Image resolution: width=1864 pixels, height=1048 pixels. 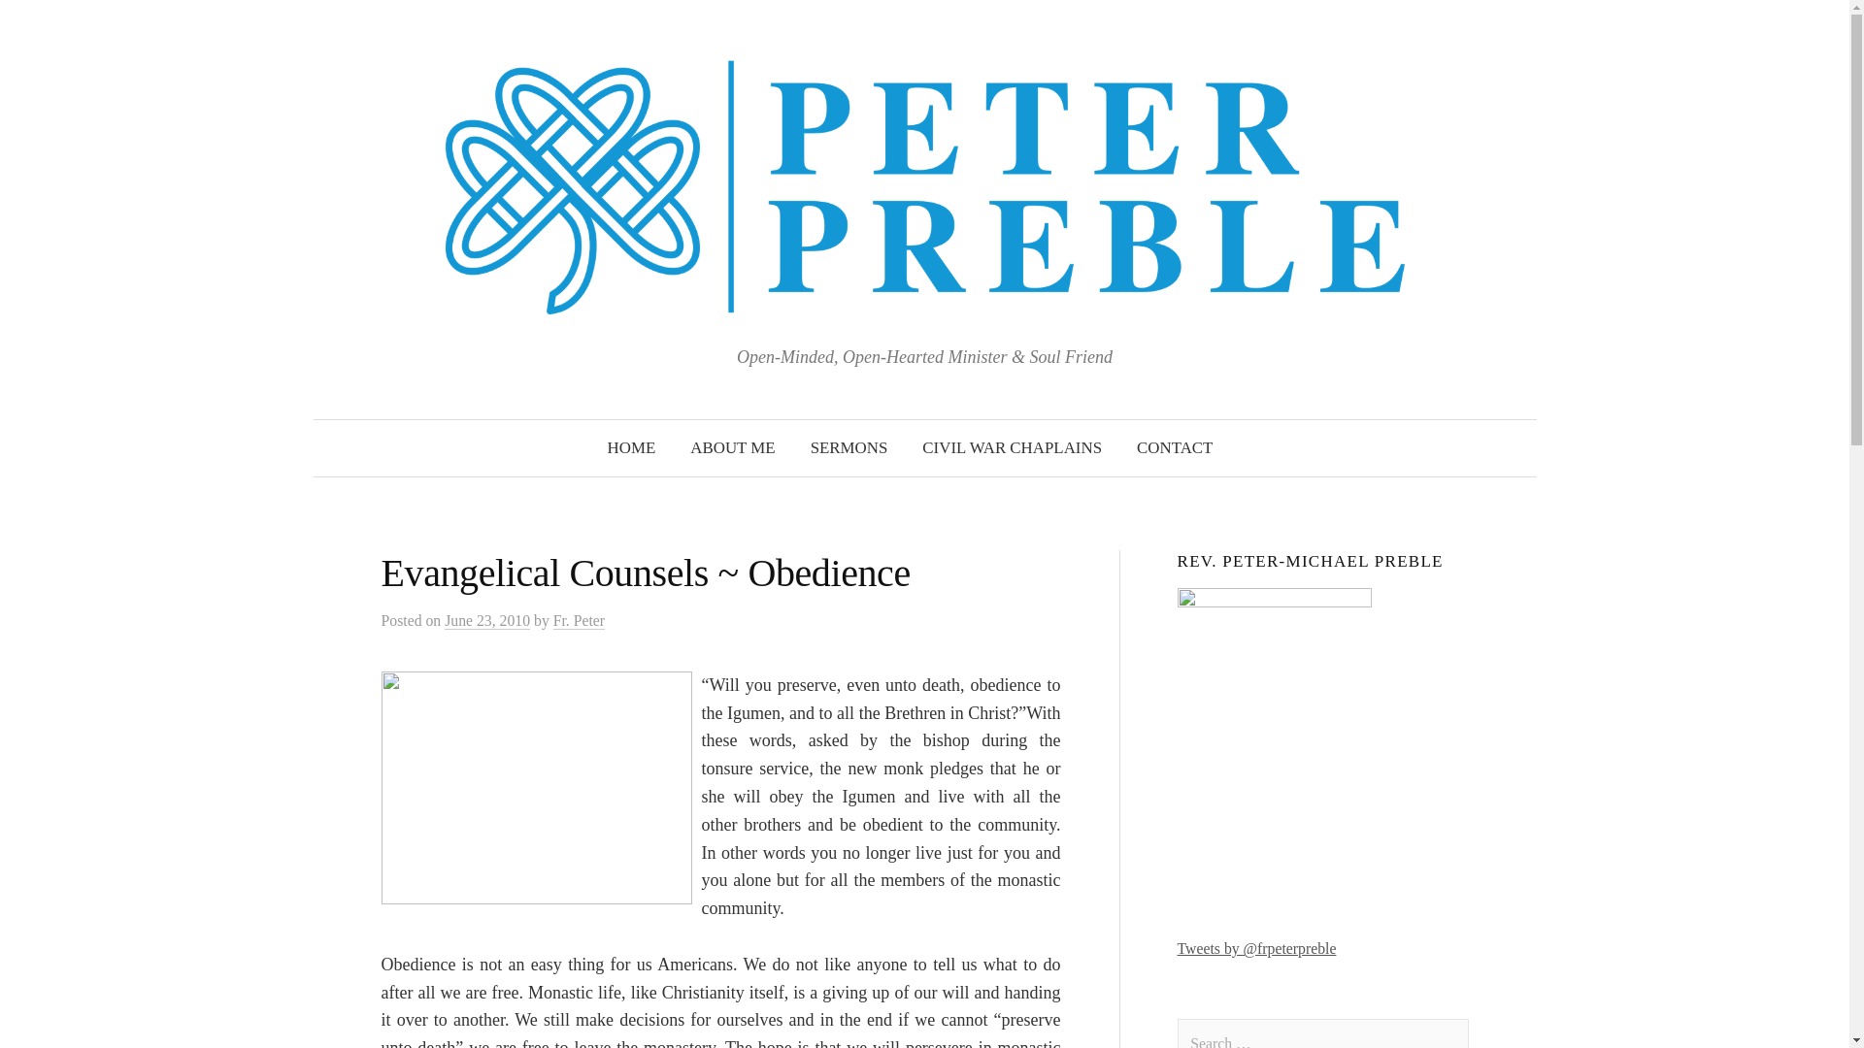 I want to click on June 23, 2010, so click(x=487, y=621).